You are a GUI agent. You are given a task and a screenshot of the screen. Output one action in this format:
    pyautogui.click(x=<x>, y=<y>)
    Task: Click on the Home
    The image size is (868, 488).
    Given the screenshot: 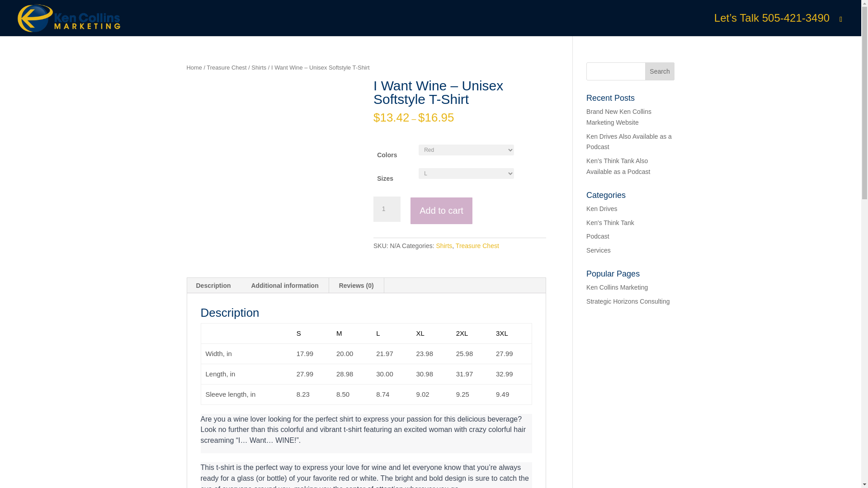 What is the action you would take?
    pyautogui.click(x=193, y=67)
    